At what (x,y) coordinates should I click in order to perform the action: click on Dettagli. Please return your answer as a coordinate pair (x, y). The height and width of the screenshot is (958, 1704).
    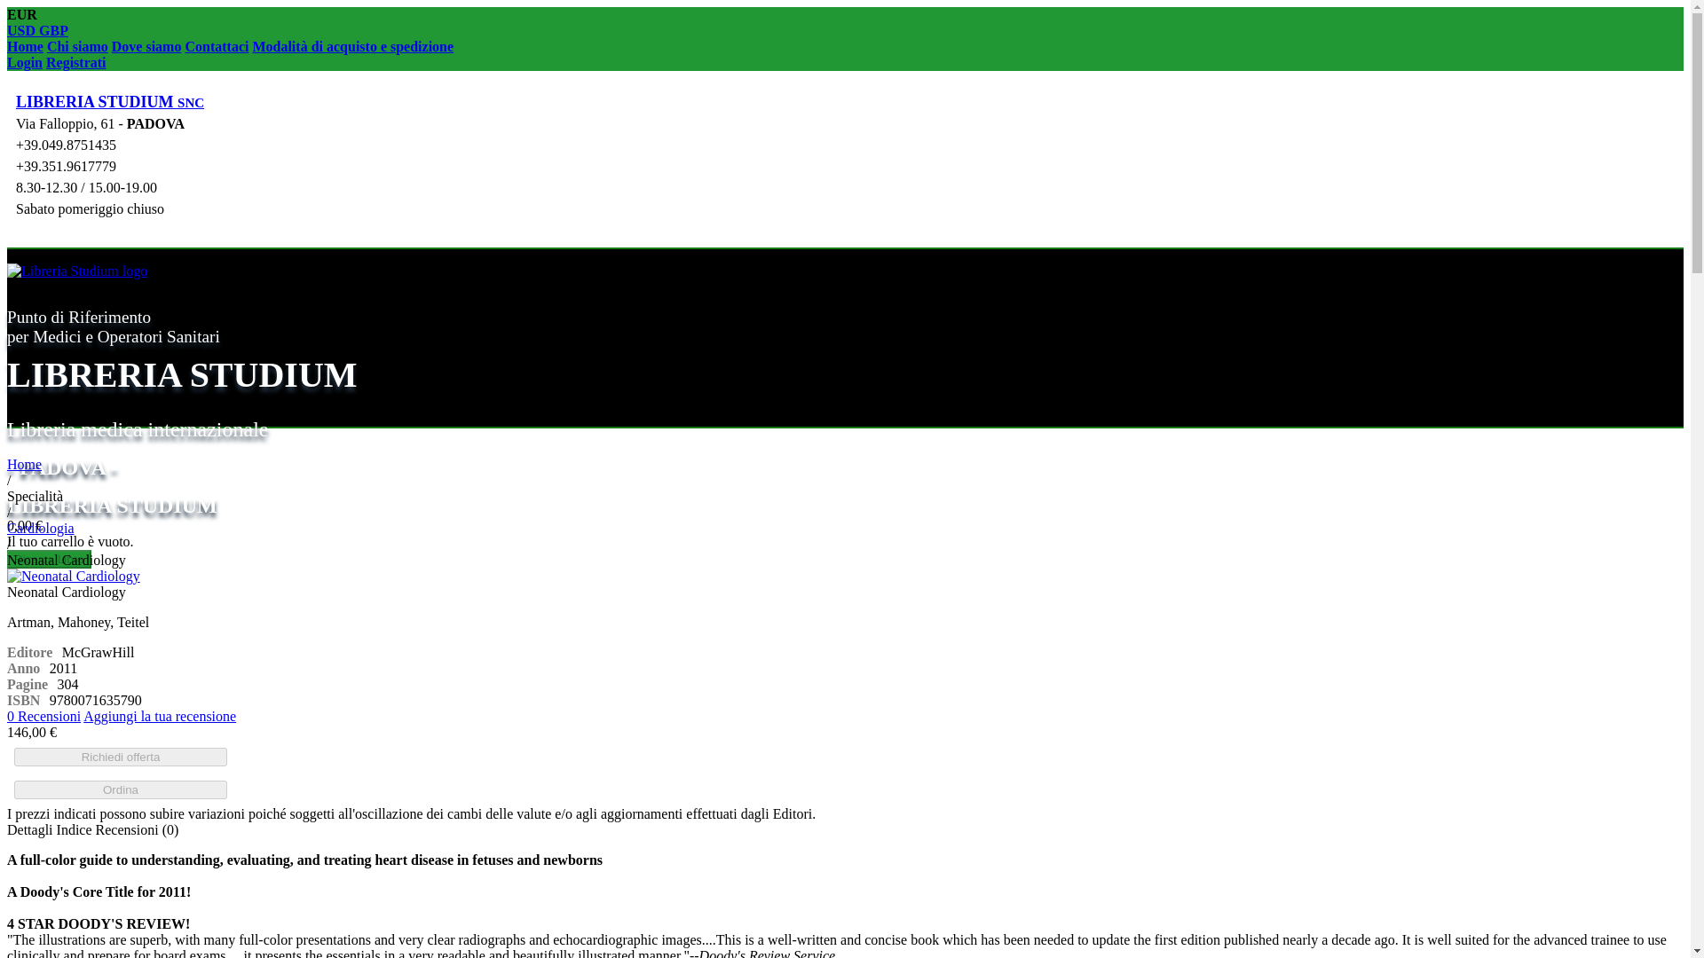
    Looking at the image, I should click on (29, 828).